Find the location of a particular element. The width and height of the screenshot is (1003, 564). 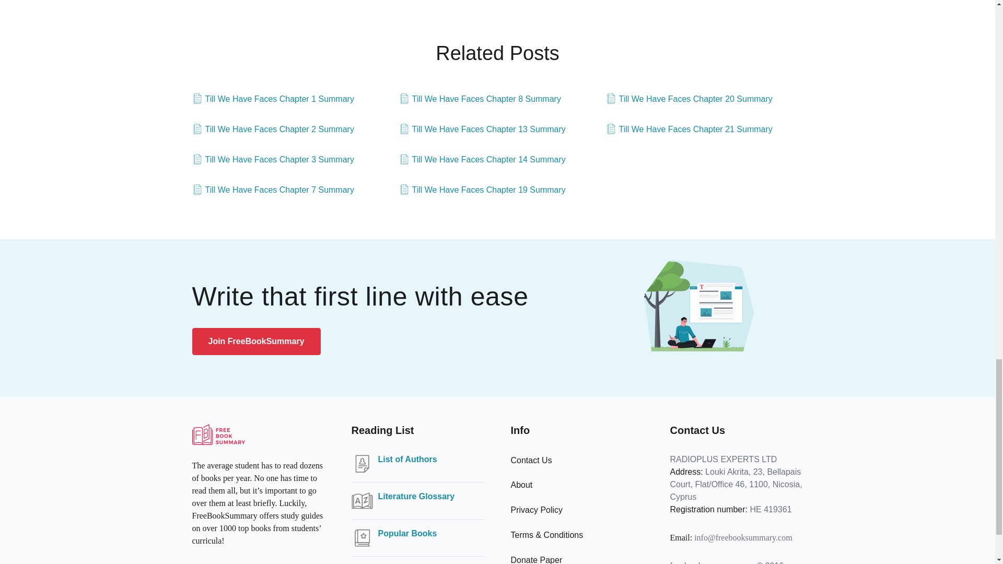

Contact Us is located at coordinates (531, 460).